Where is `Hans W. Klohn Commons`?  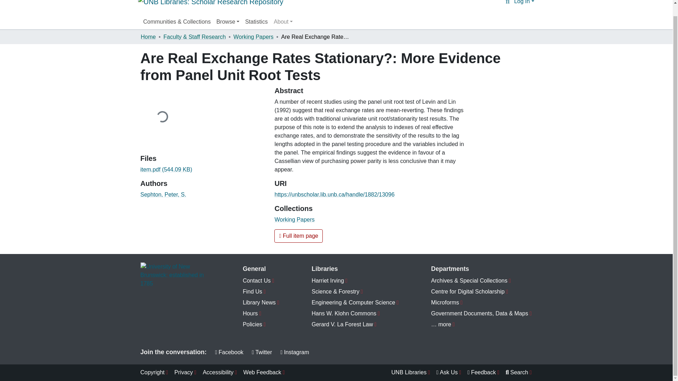 Hans W. Klohn Commons is located at coordinates (355, 314).